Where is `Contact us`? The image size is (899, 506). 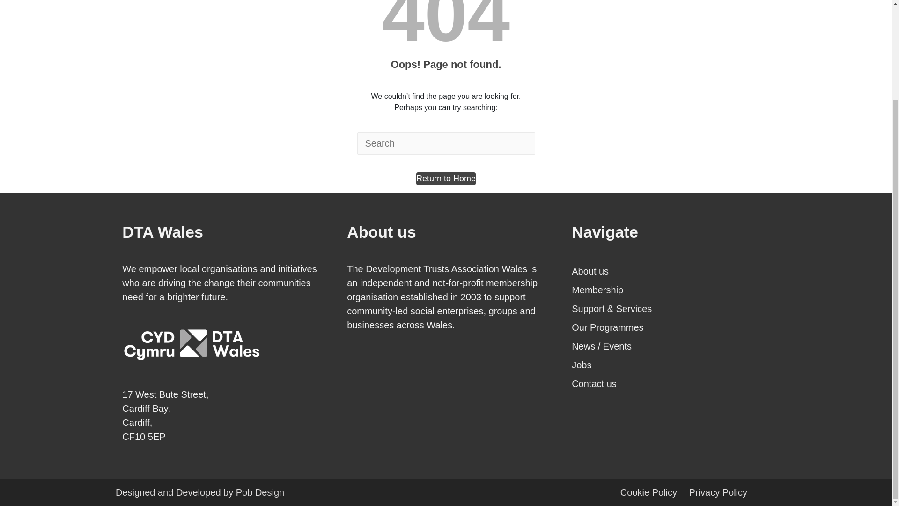 Contact us is located at coordinates (671, 384).